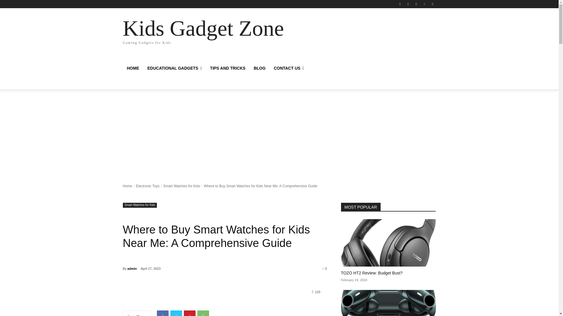 Image resolution: width=563 pixels, height=316 pixels. What do you see at coordinates (228, 68) in the screenshot?
I see `TIPS AND TRICKS` at bounding box center [228, 68].